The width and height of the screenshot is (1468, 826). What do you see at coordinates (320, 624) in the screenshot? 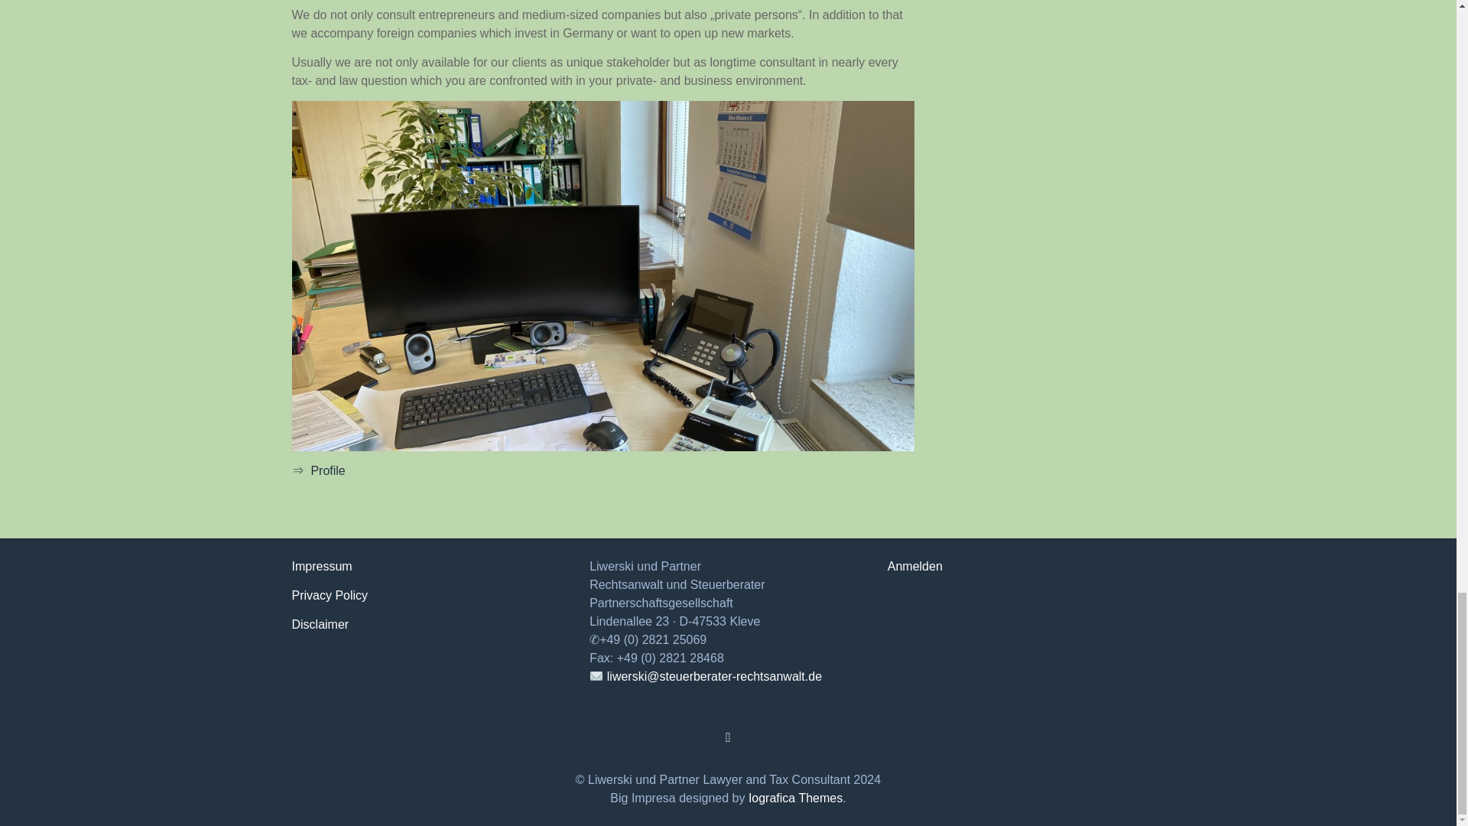
I see `Disclaimer` at bounding box center [320, 624].